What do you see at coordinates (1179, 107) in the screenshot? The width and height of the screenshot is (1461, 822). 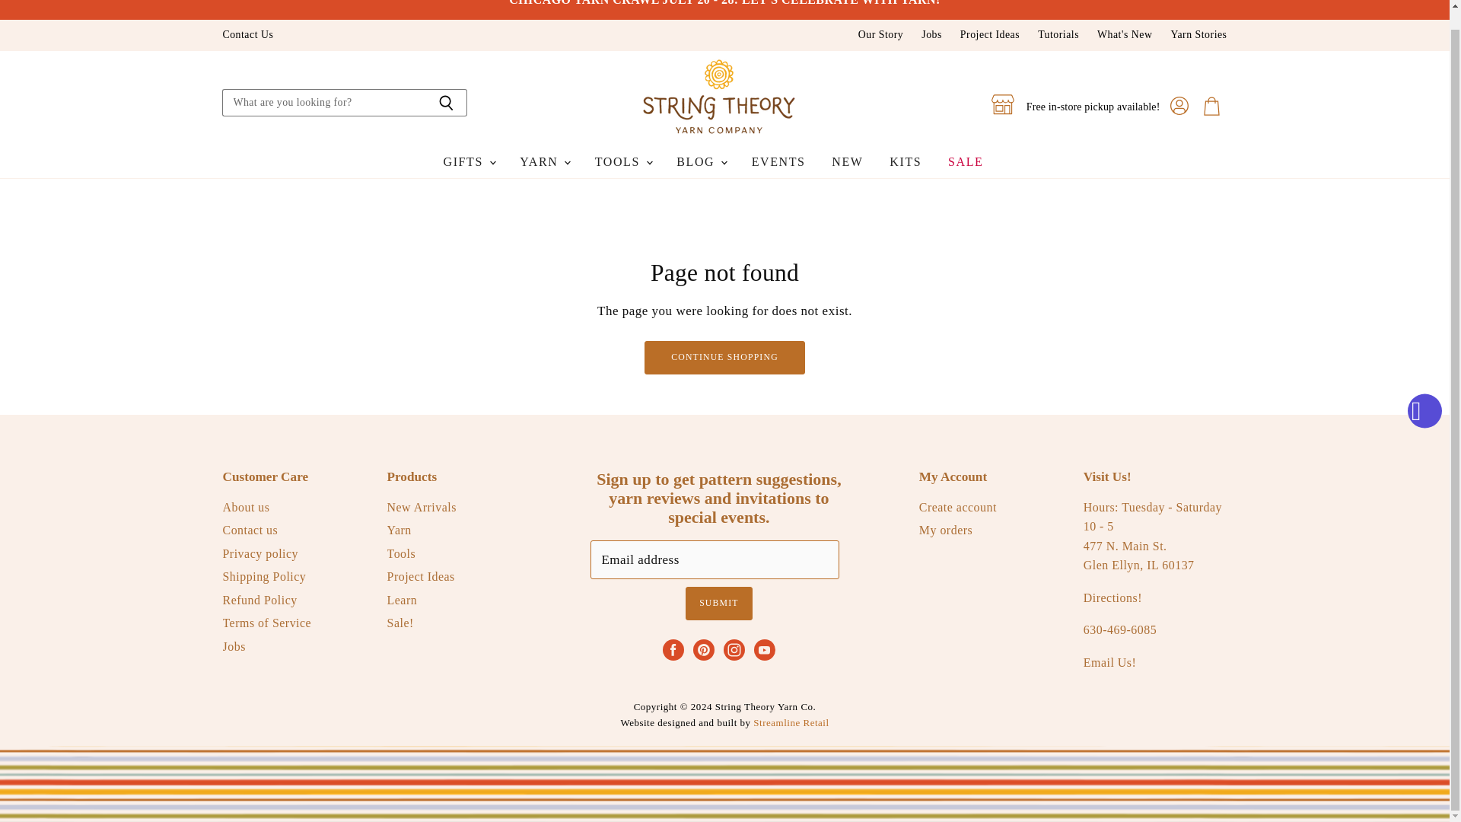 I see `View account` at bounding box center [1179, 107].